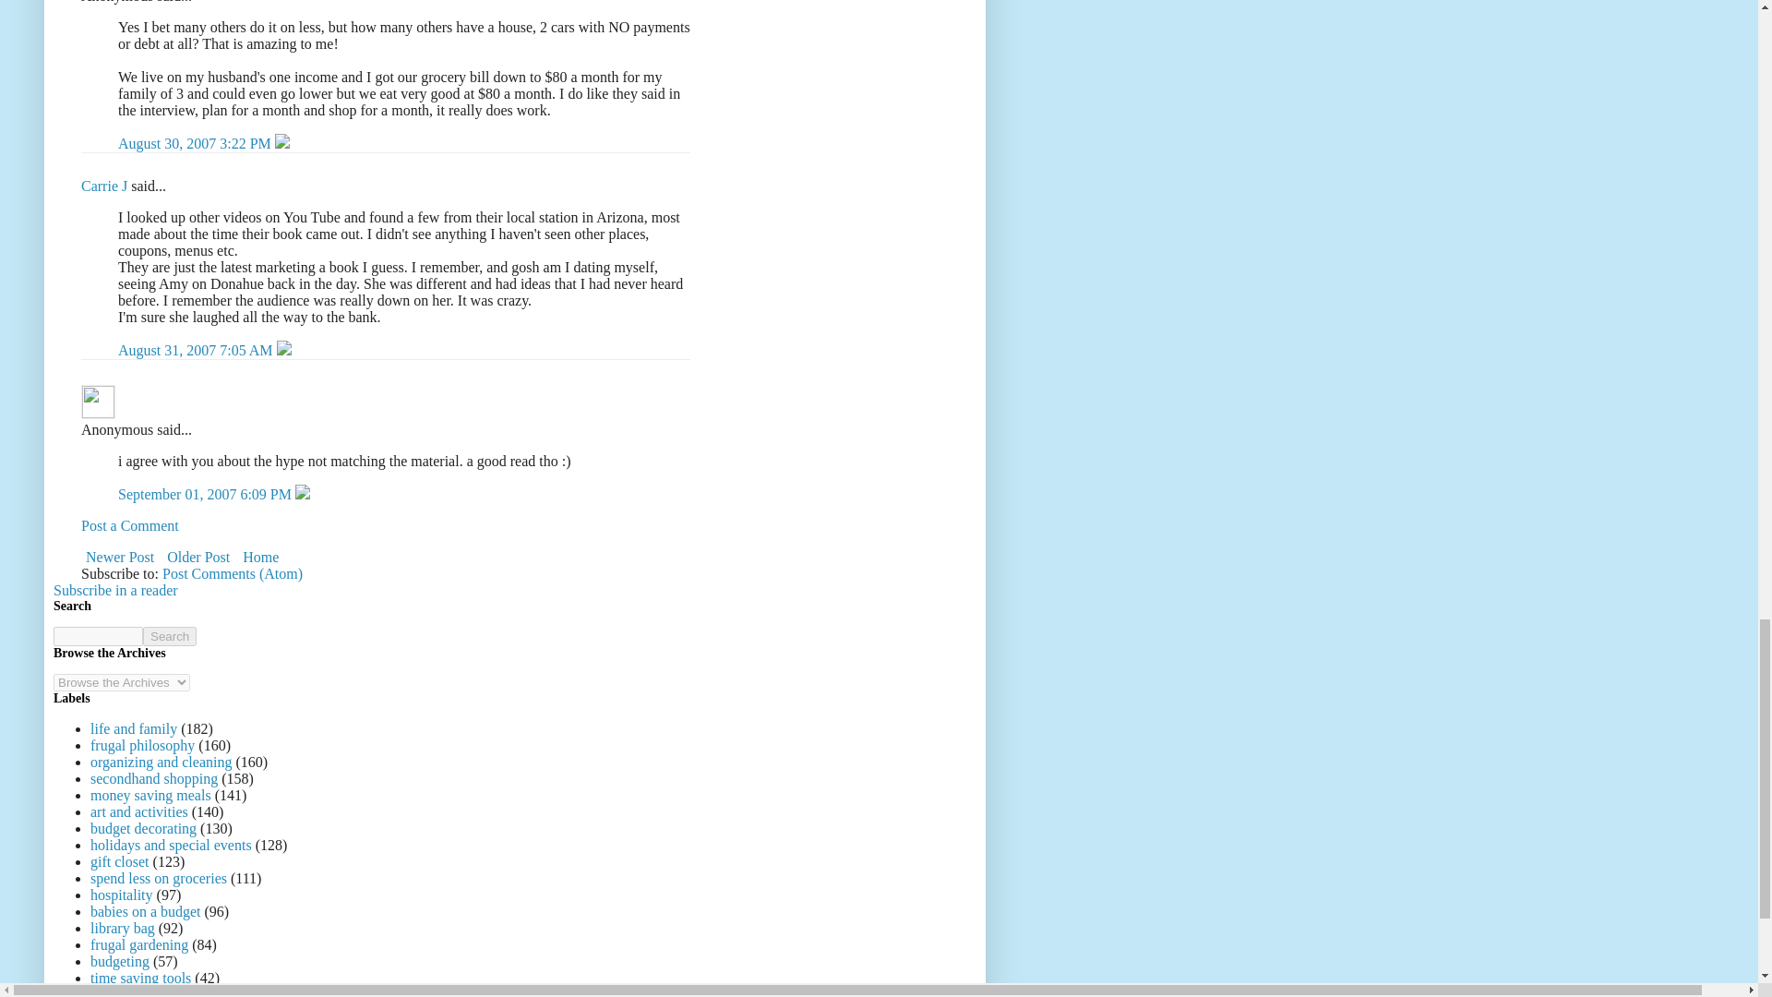 This screenshot has width=1772, height=997. I want to click on Search, so click(170, 636).